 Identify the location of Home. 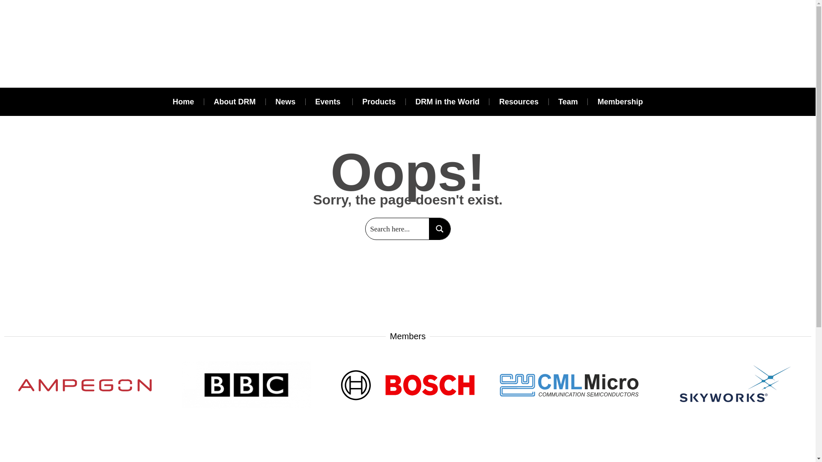
(183, 102).